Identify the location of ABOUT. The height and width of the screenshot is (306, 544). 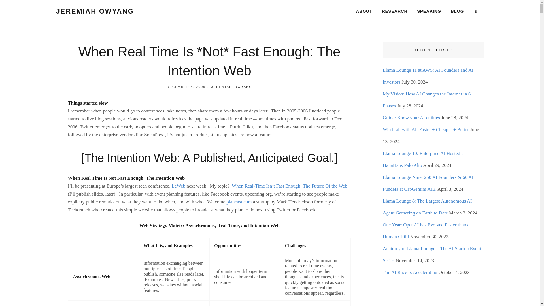
(364, 11).